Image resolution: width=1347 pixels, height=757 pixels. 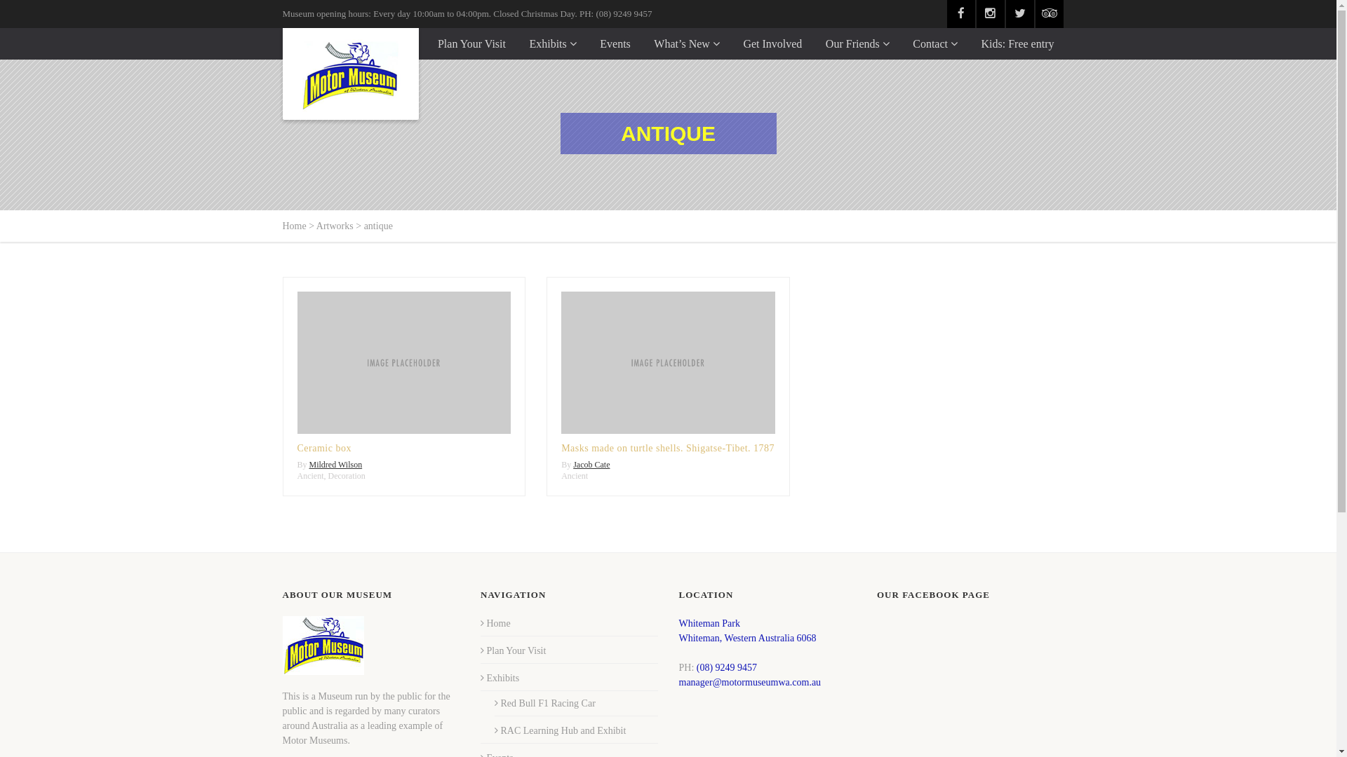 What do you see at coordinates (347, 476) in the screenshot?
I see `Decoration` at bounding box center [347, 476].